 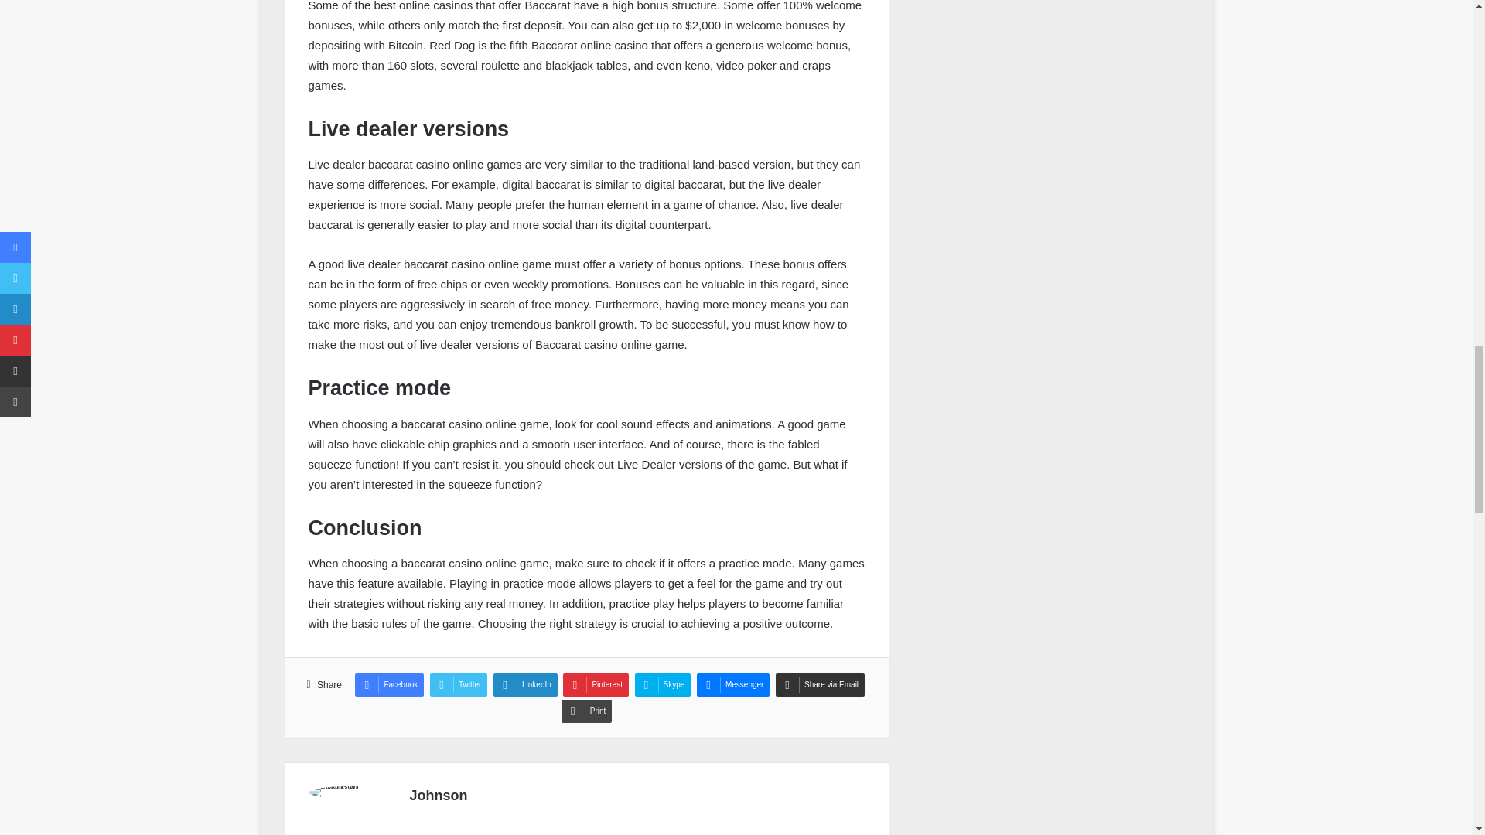 I want to click on Share via Email, so click(x=820, y=684).